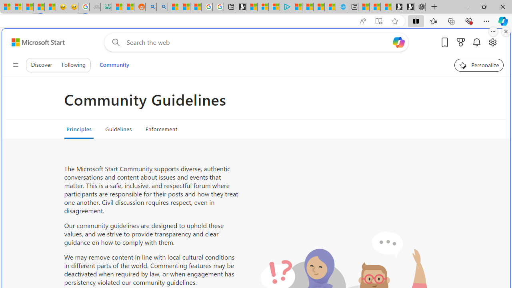 This screenshot has width=512, height=288. Describe the element at coordinates (408, 7) in the screenshot. I see `Play Free Online Games | Games from Microsoft Start` at that location.